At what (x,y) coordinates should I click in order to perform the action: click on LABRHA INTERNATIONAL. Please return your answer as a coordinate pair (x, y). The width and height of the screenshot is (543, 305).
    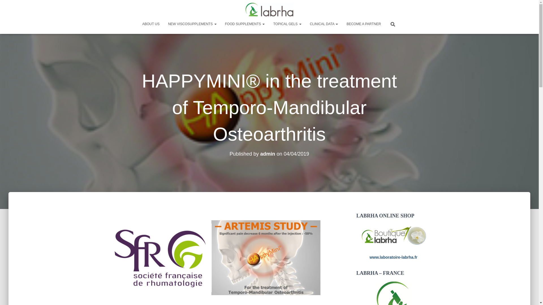
    Looking at the image, I should click on (269, 10).